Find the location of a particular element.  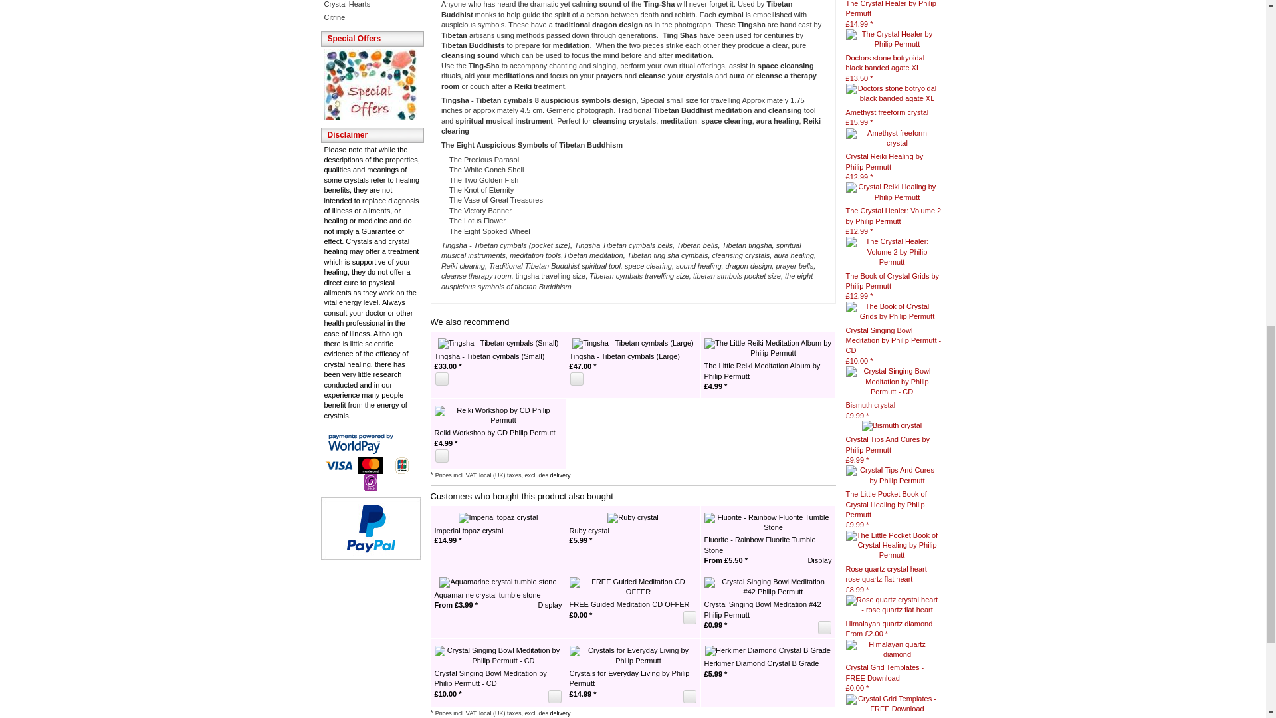

This shop supports payment via PayPal. is located at coordinates (371, 529).